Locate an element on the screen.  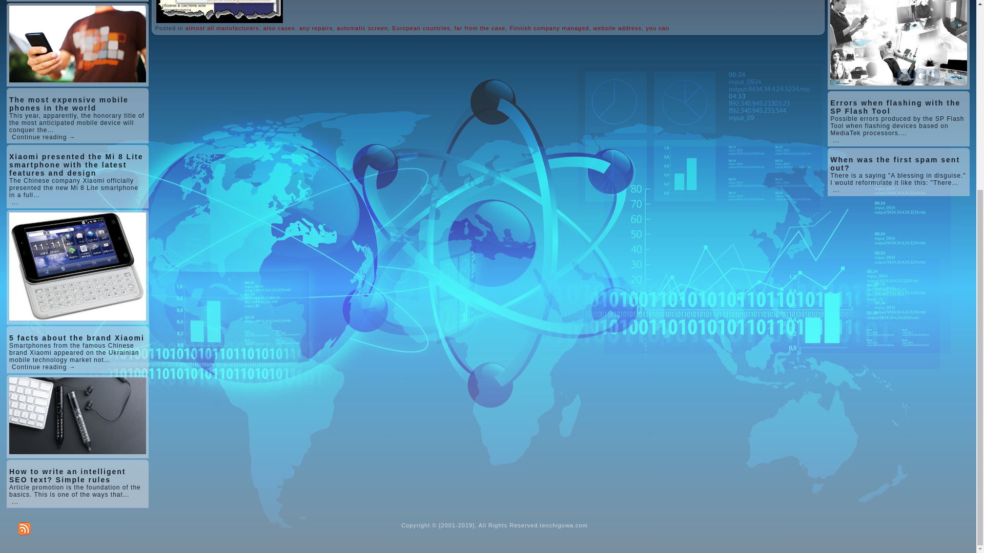
... is located at coordinates (15, 202).